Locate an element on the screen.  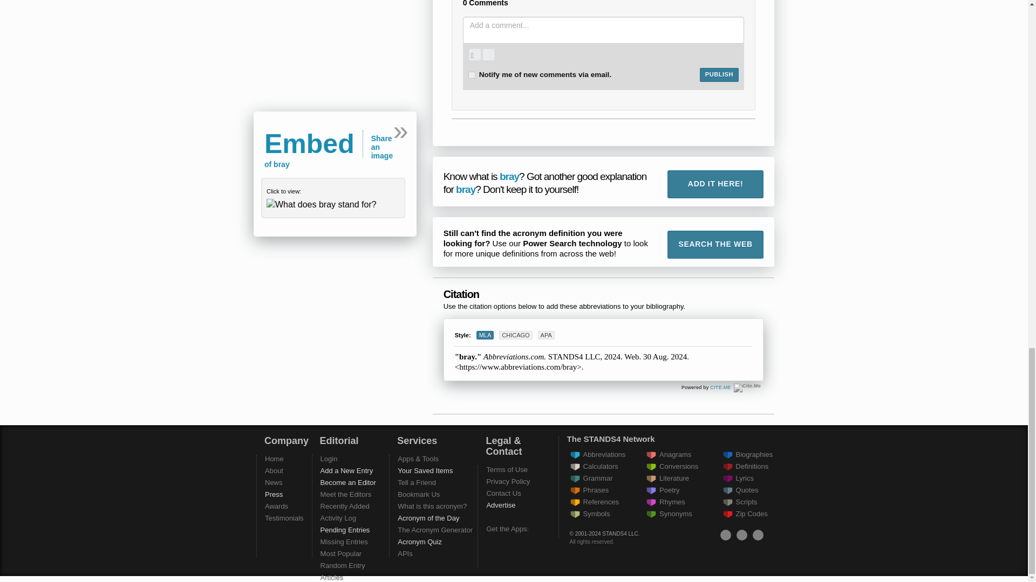
Cite.Me is located at coordinates (720, 387).